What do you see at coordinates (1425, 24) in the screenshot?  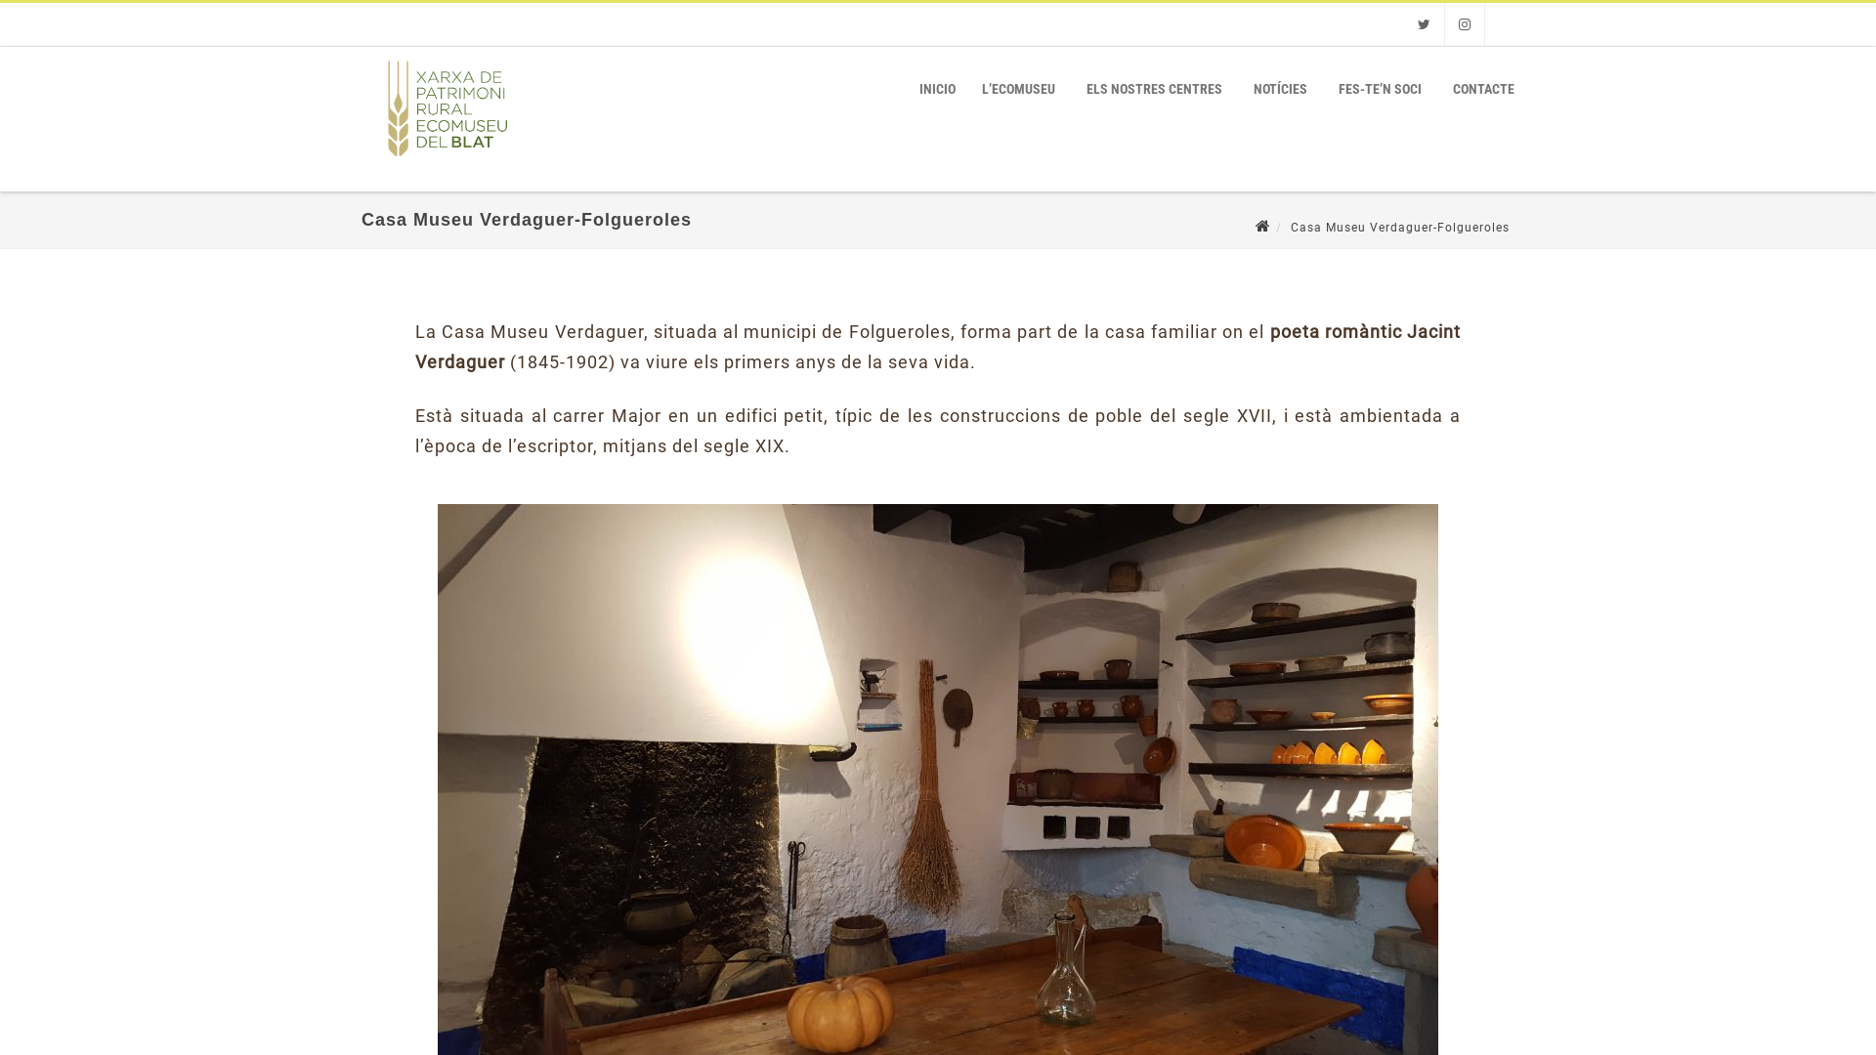 I see `Twitter` at bounding box center [1425, 24].